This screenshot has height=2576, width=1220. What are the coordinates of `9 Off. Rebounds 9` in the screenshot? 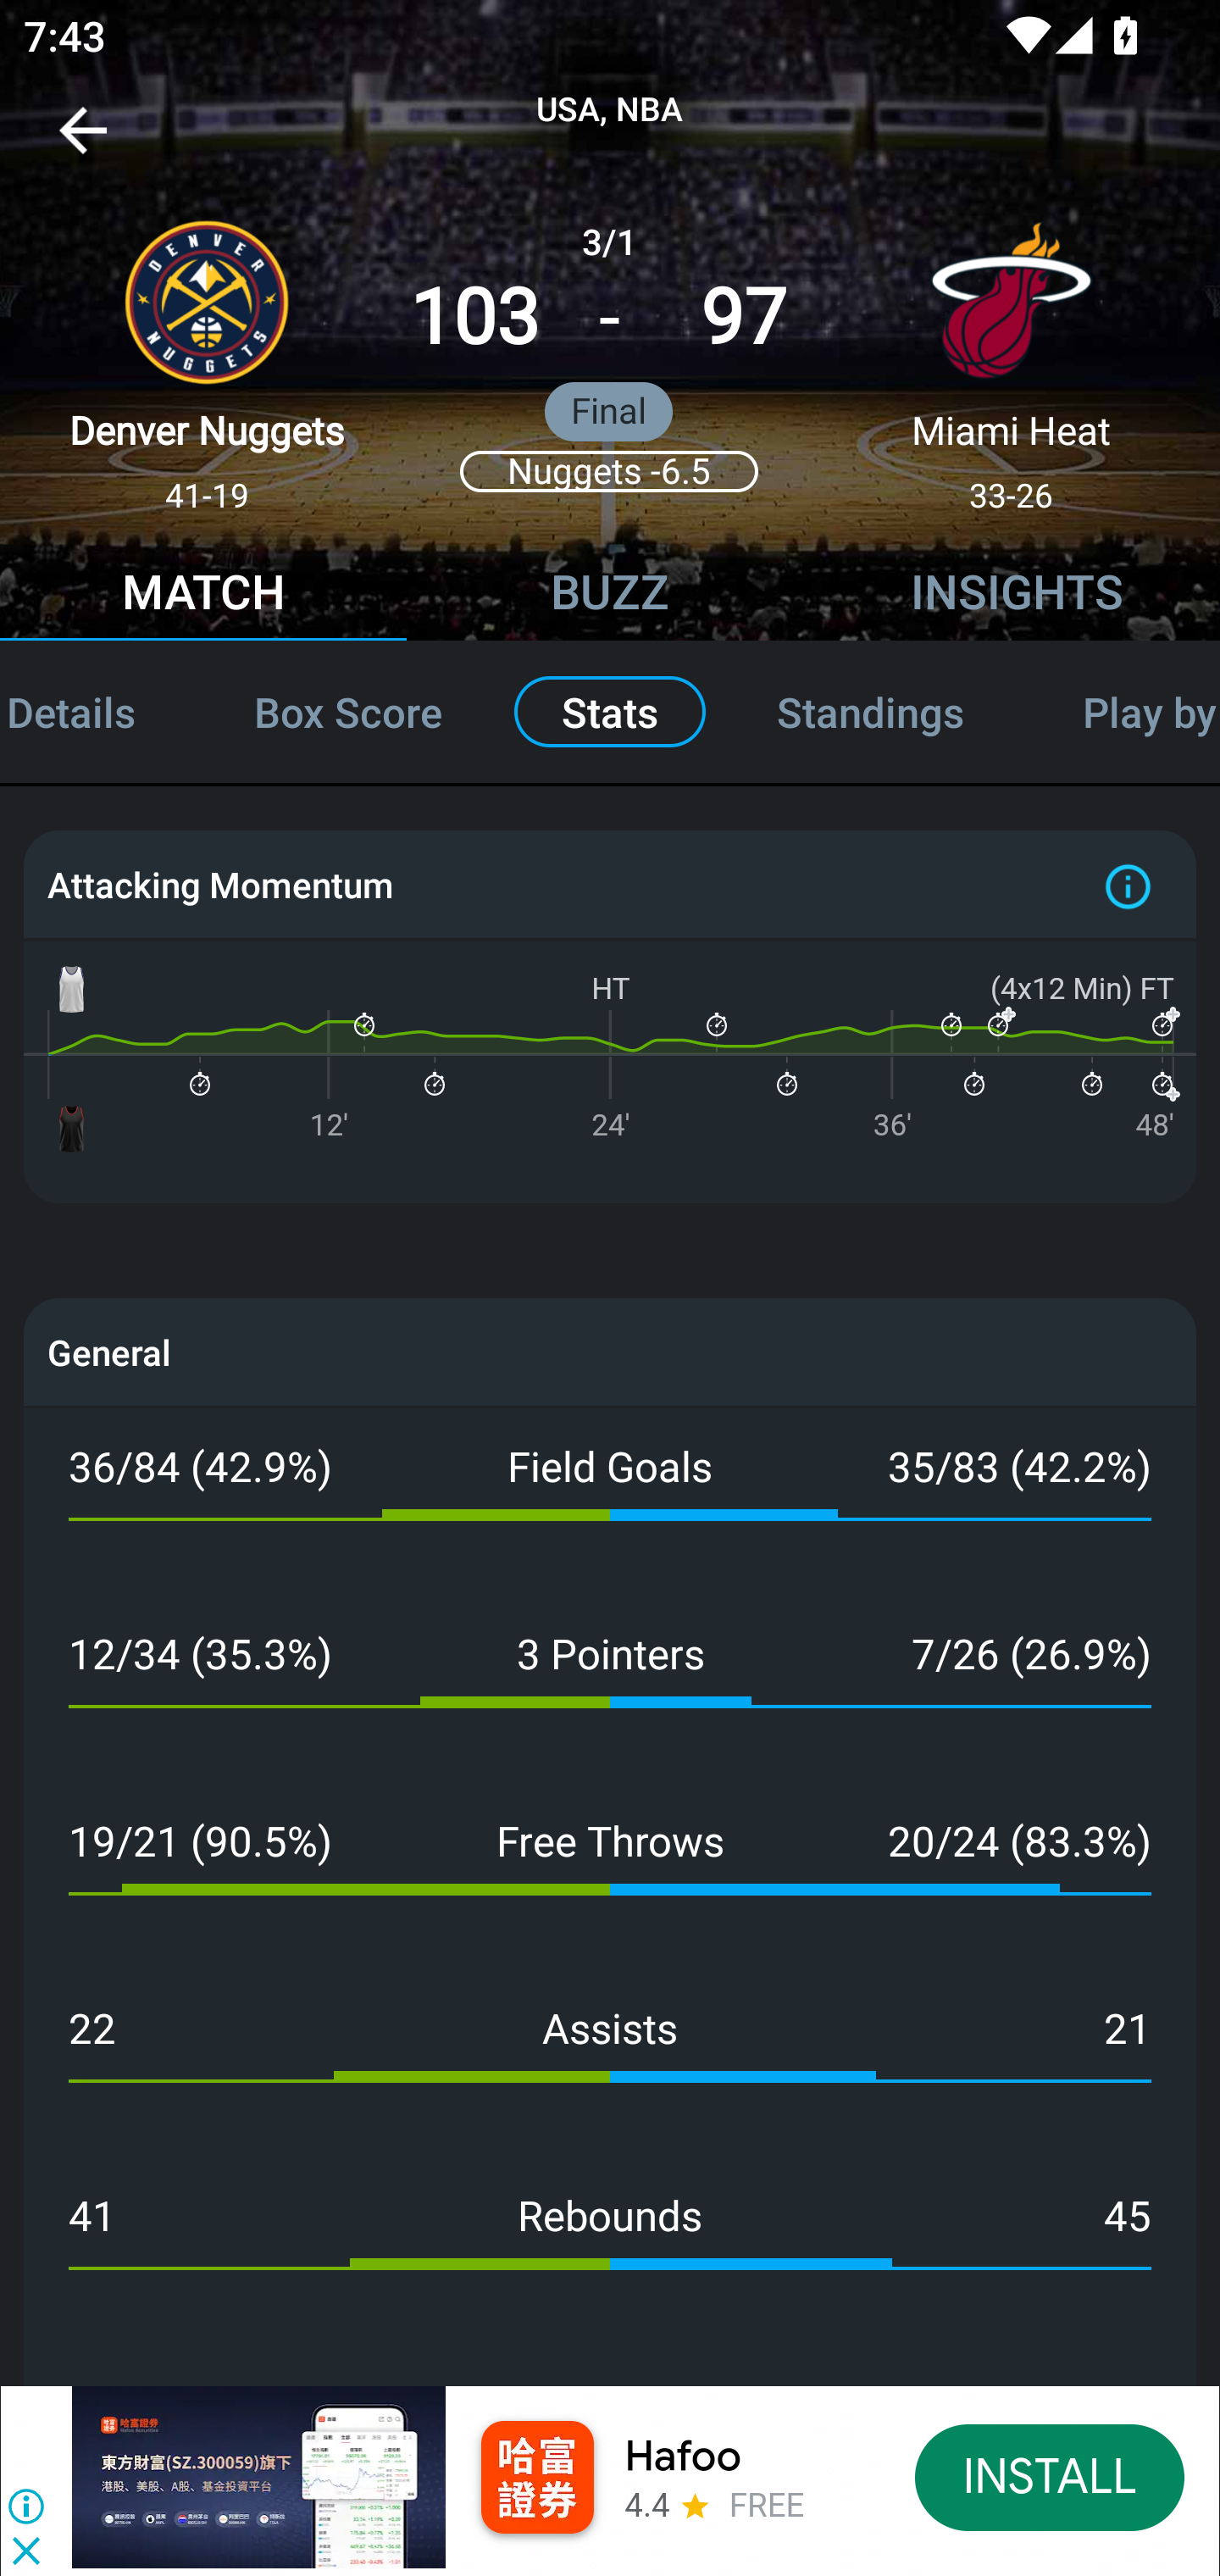 It's located at (610, 2364).